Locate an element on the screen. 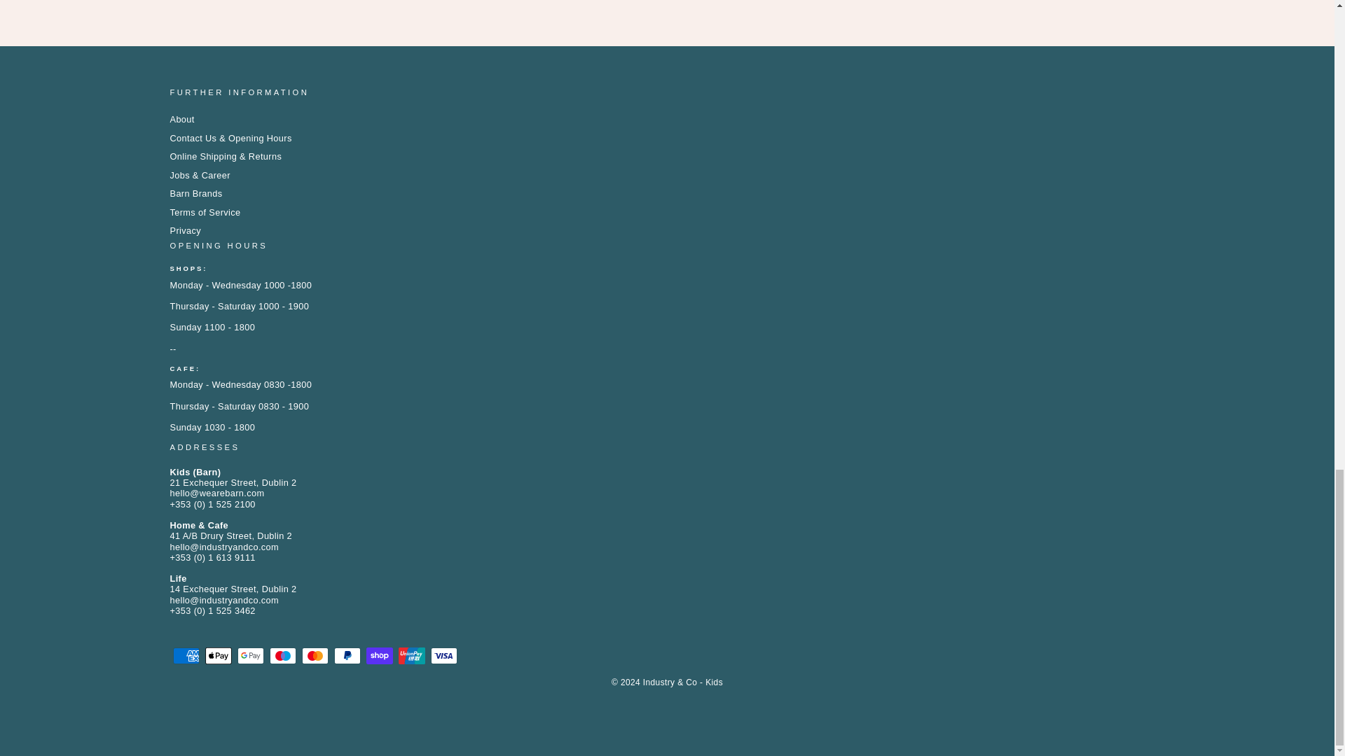  Union Pay is located at coordinates (411, 655).